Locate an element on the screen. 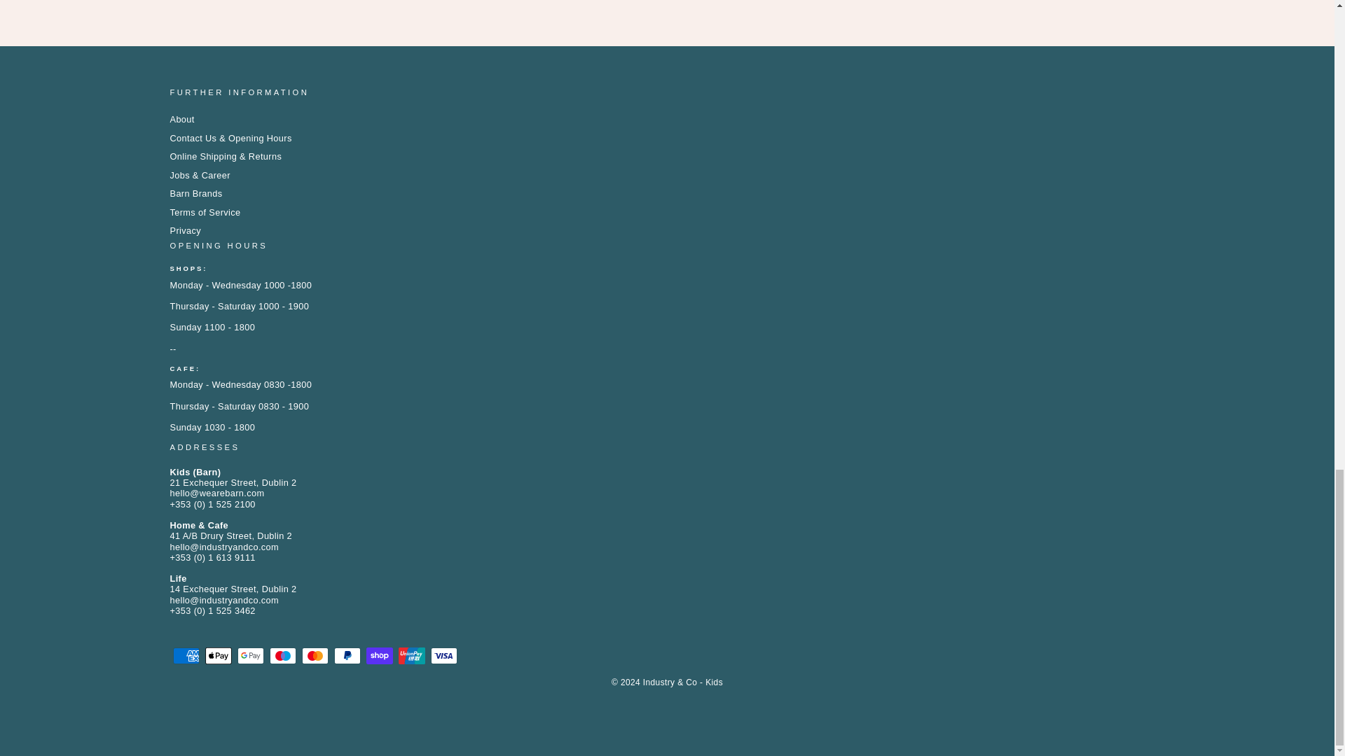  Union Pay is located at coordinates (411, 655).